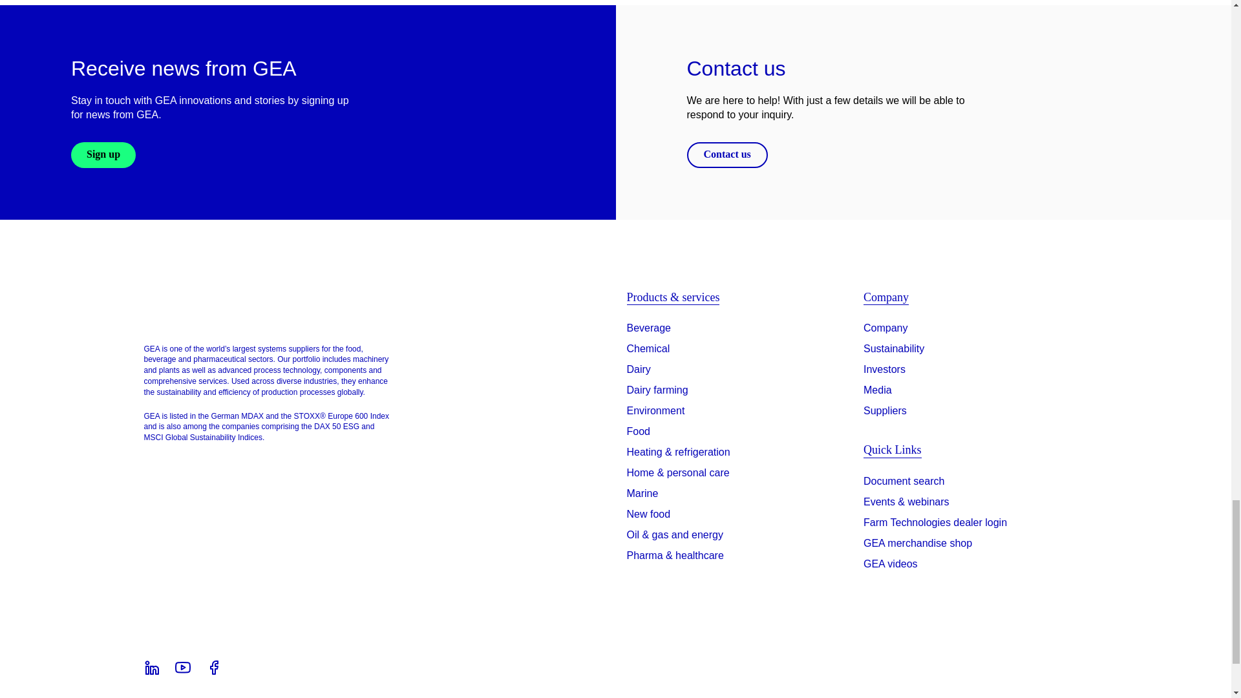  Describe the element at coordinates (884, 370) in the screenshot. I see `Investors` at that location.